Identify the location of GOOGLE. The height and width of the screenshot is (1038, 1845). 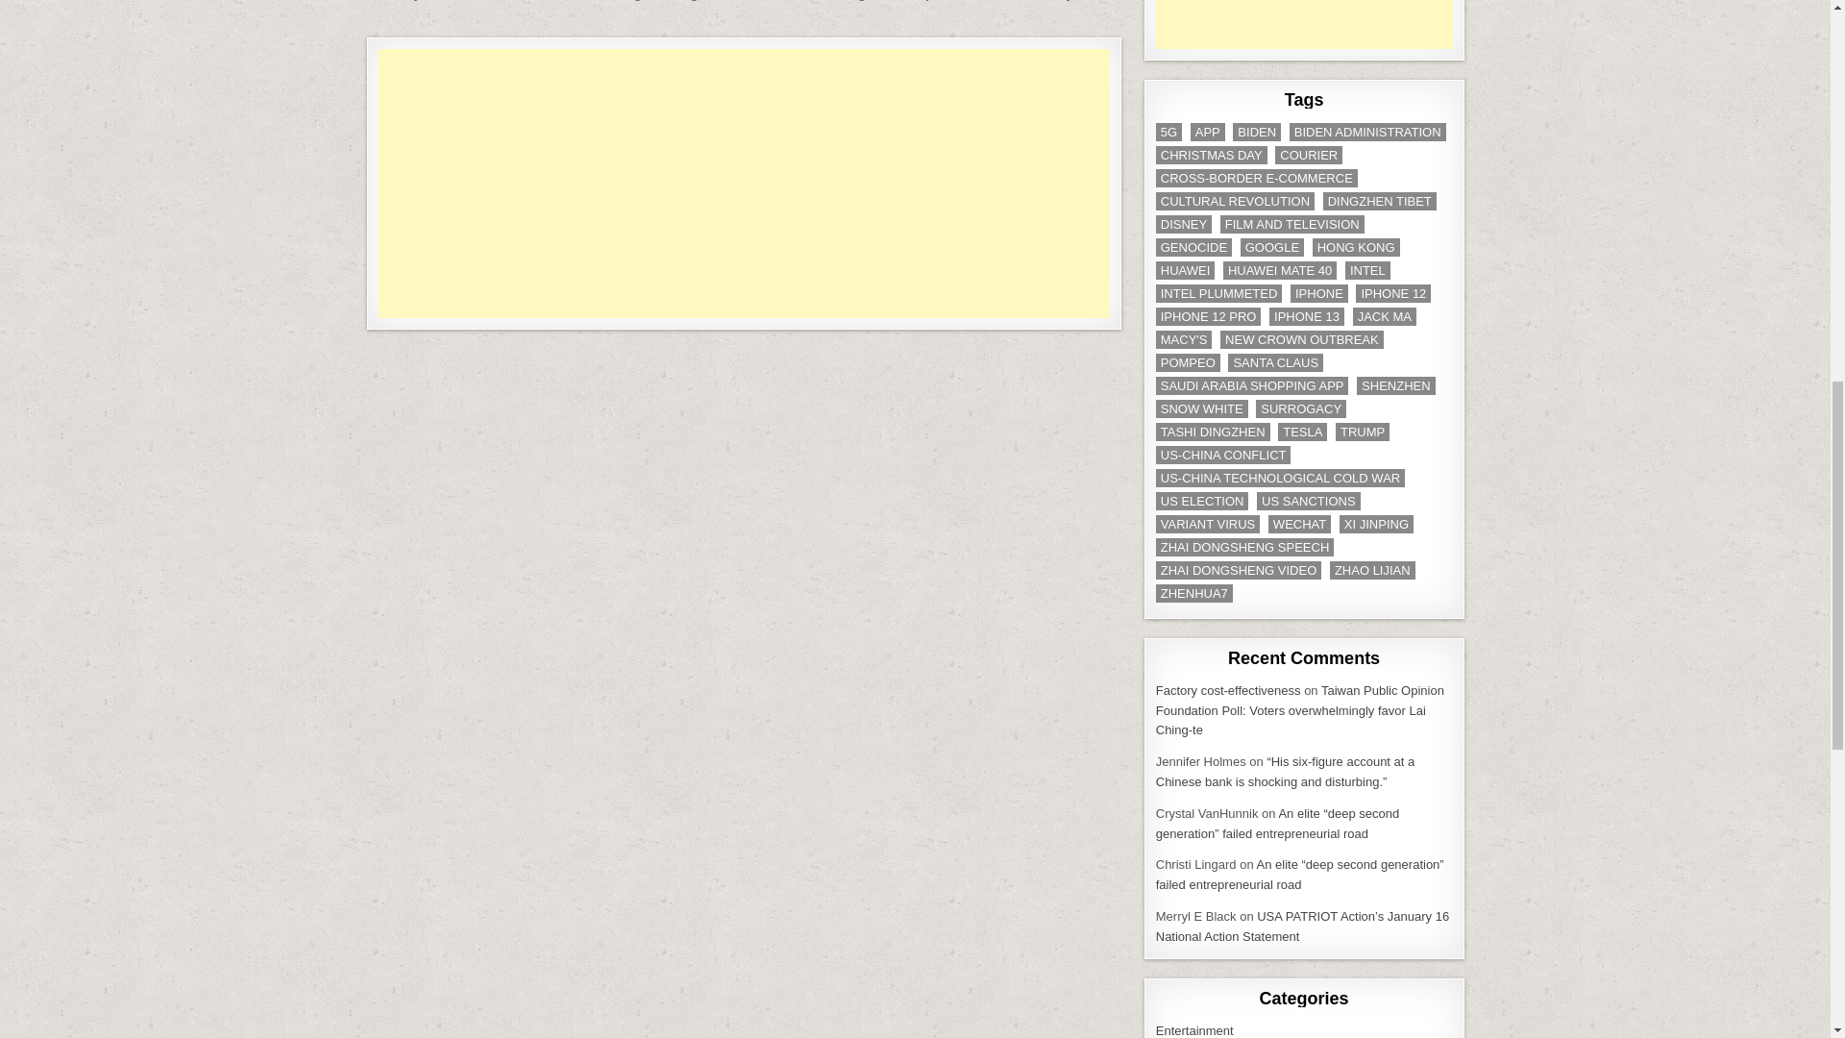
(1272, 247).